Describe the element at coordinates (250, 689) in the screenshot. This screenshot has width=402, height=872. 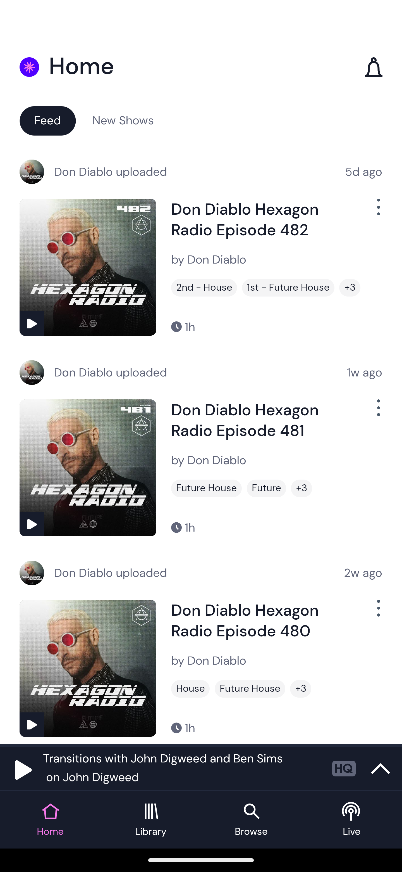
I see `Future House` at that location.